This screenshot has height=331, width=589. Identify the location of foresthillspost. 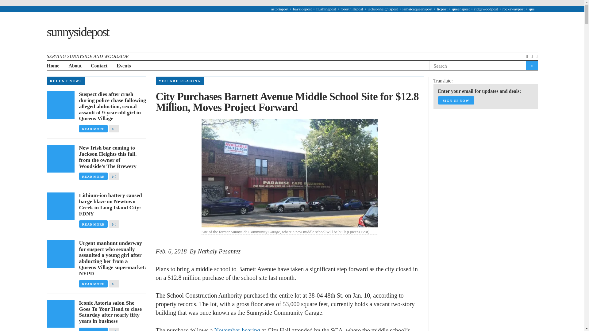
(352, 9).